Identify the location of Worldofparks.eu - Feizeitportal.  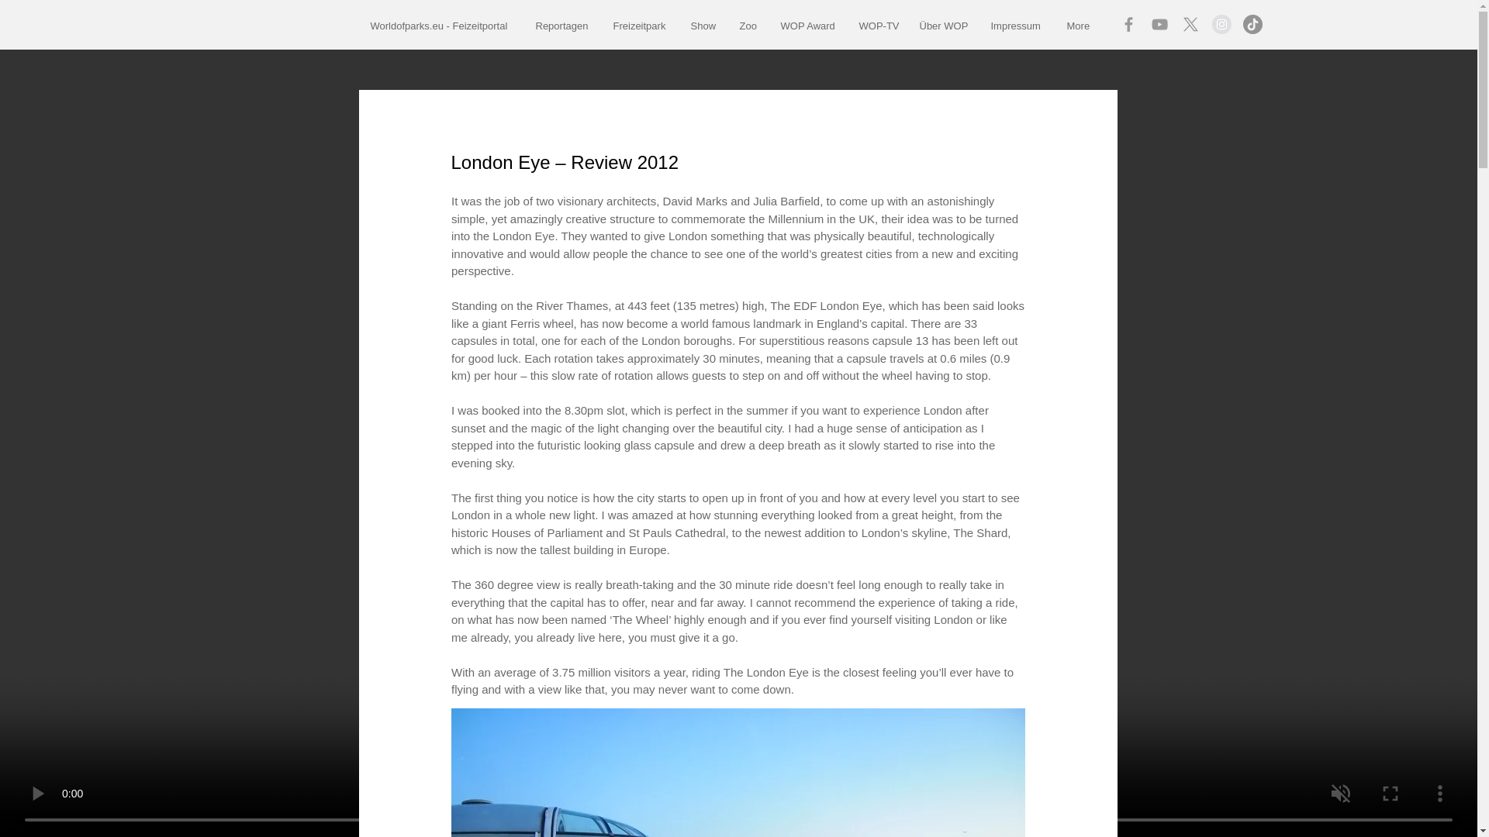
(440, 26).